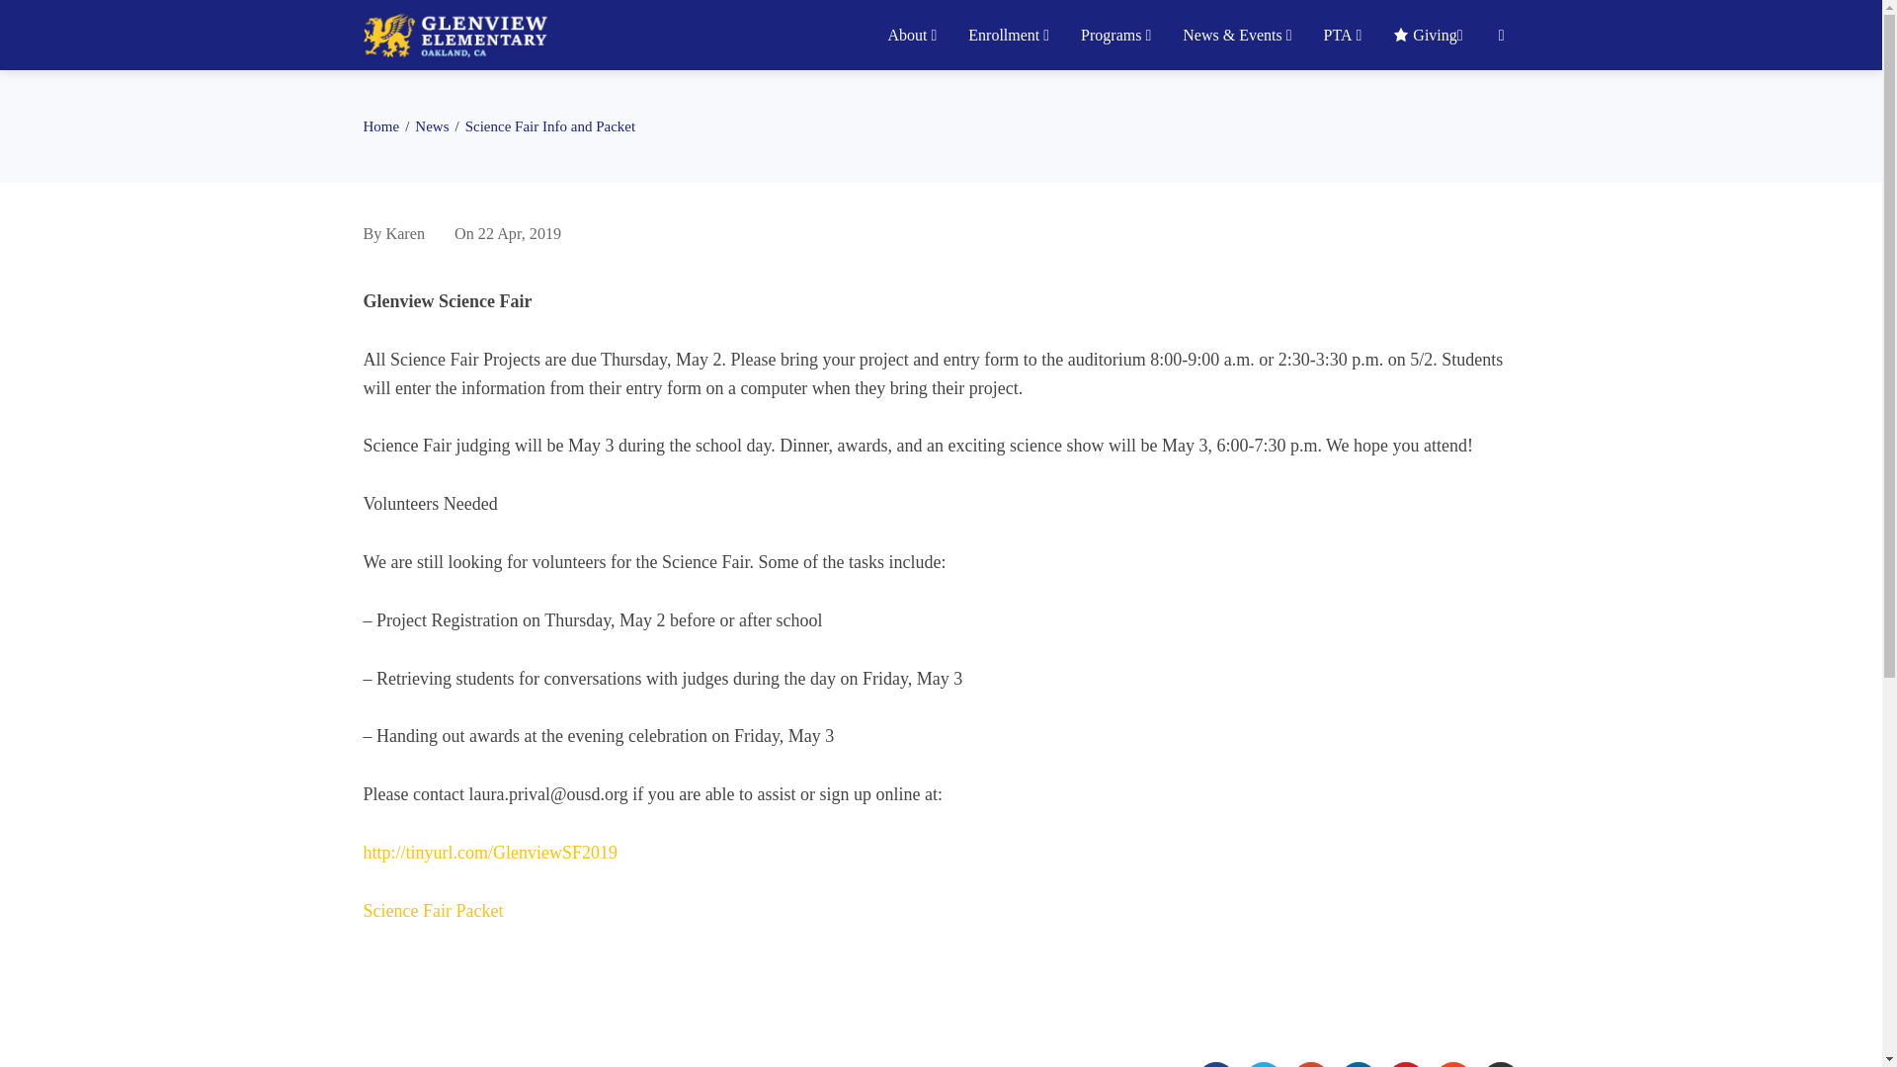  Describe the element at coordinates (909, 36) in the screenshot. I see `About` at that location.